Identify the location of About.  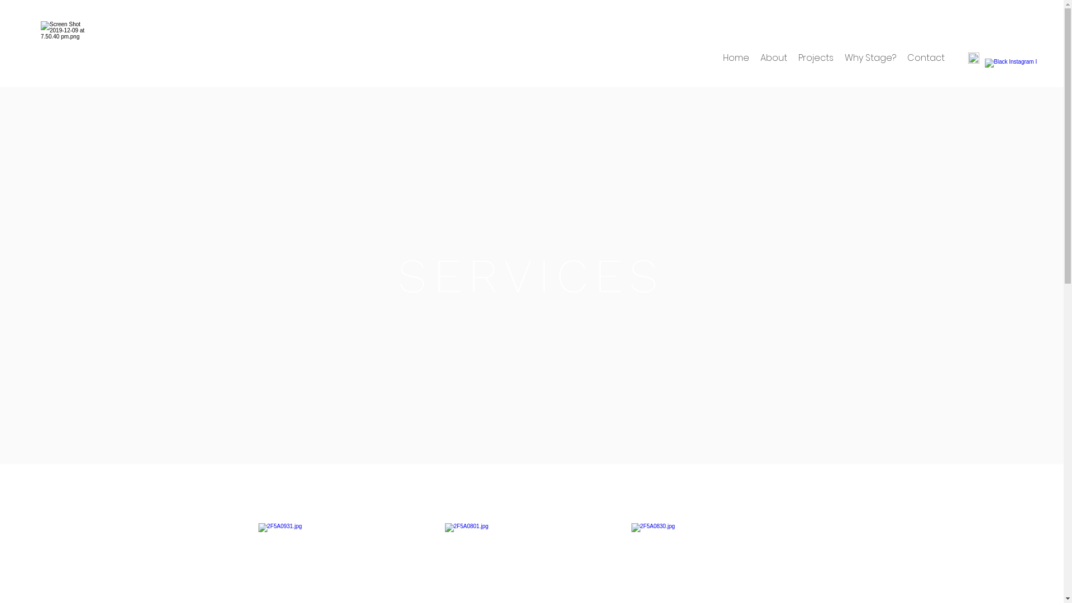
(774, 58).